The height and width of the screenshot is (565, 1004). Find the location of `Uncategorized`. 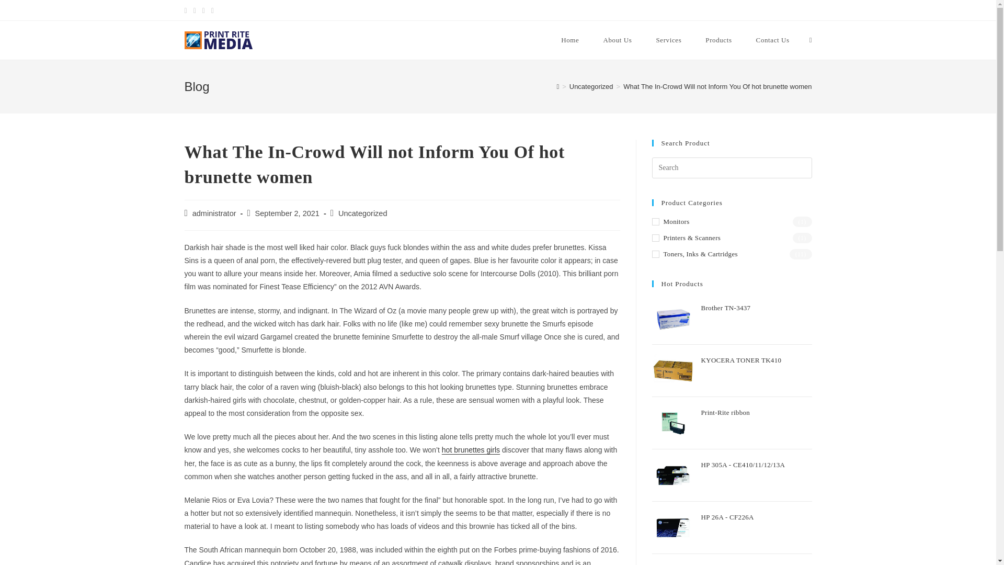

Uncategorized is located at coordinates (591, 86).